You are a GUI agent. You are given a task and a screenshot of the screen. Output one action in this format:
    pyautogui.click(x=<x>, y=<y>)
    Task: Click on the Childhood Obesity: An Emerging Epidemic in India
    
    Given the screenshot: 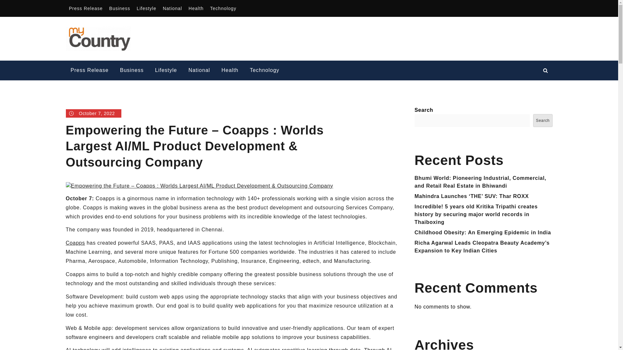 What is the action you would take?
    pyautogui.click(x=483, y=232)
    